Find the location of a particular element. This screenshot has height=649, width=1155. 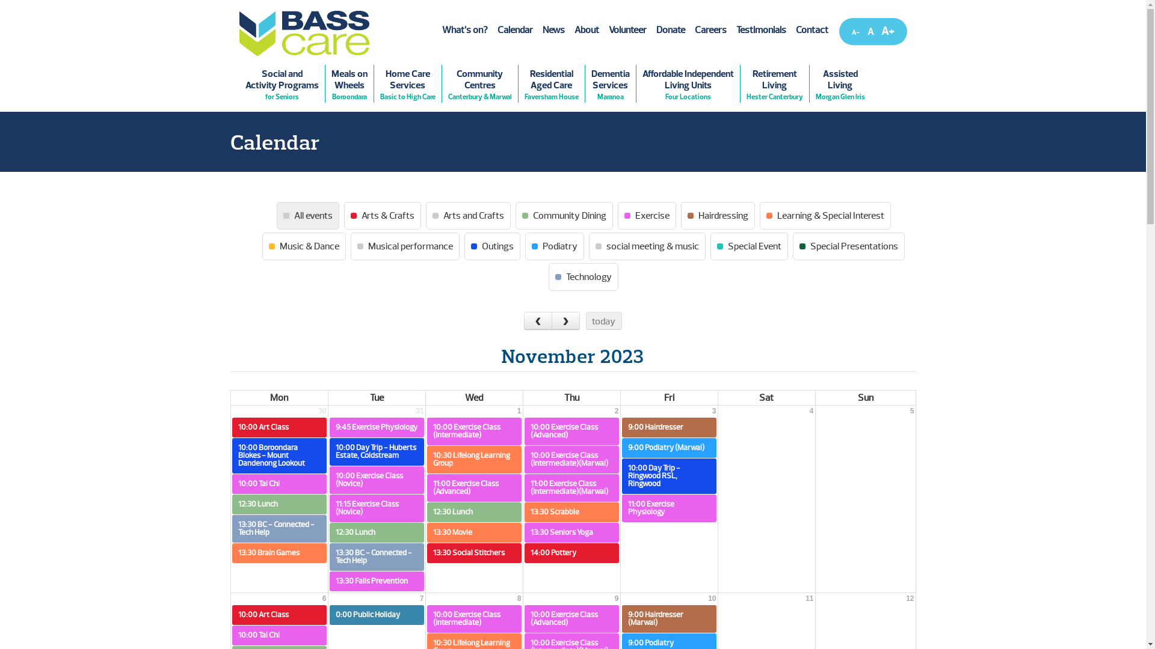

10:00 Tai Chi
    is located at coordinates (279, 484).